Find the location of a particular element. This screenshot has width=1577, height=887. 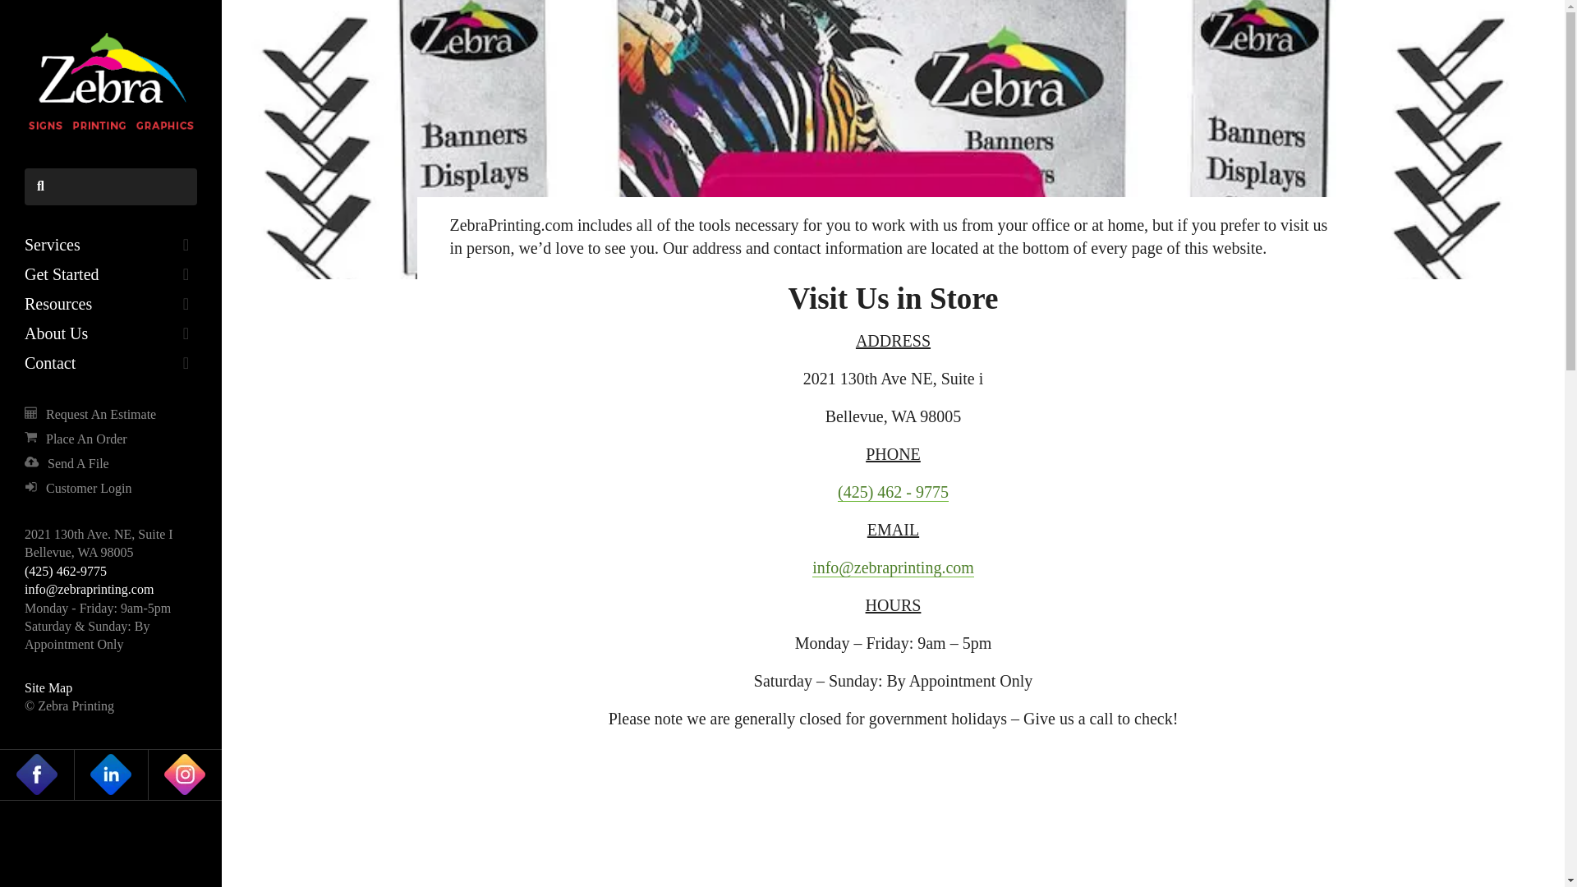

About Us is located at coordinates (111, 333).